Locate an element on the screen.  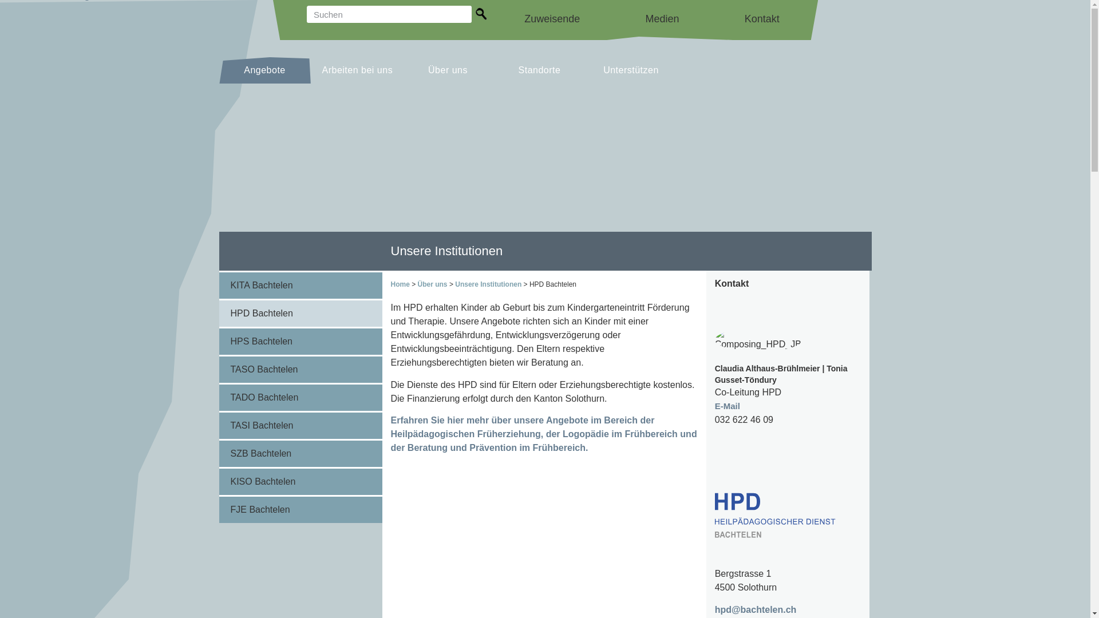
Unsere Institutionen is located at coordinates (488, 284).